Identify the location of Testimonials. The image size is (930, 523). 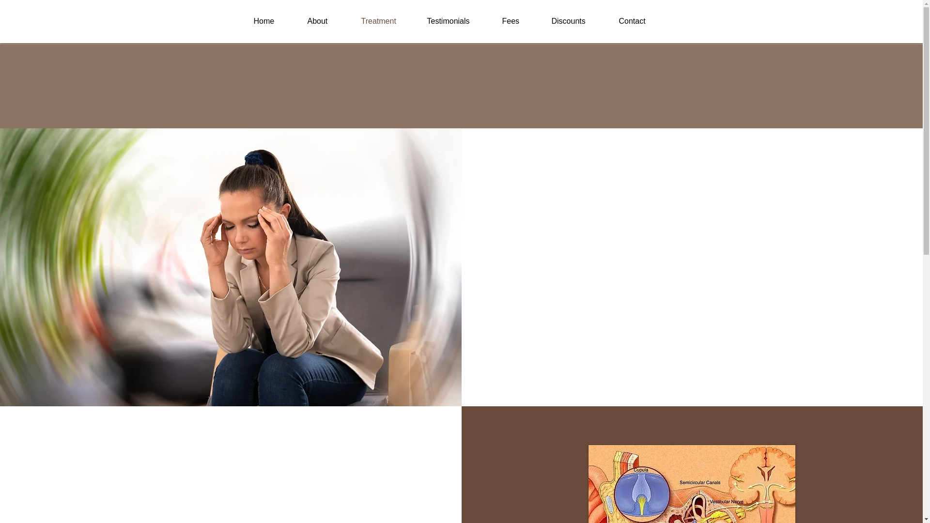
(460, 20).